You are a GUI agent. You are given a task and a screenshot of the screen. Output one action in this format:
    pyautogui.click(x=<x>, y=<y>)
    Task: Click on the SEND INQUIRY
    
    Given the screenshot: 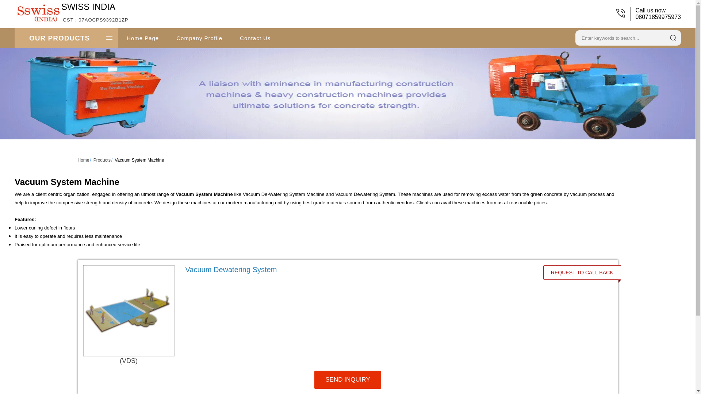 What is the action you would take?
    pyautogui.click(x=66, y=38)
    